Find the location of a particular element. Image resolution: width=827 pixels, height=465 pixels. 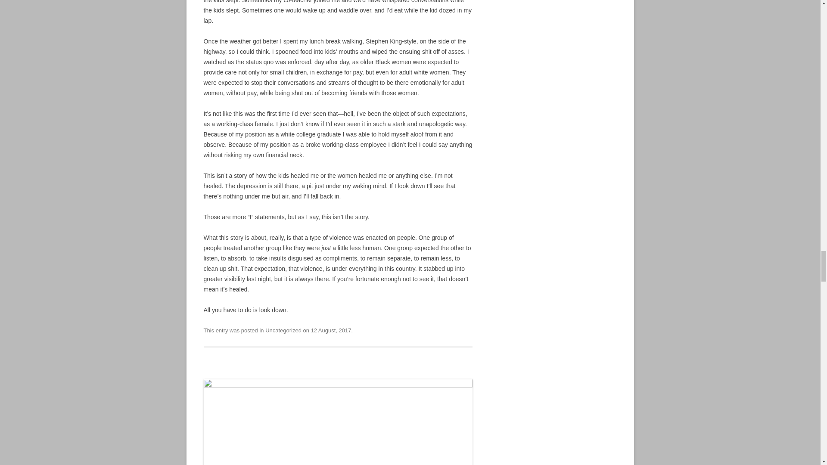

Uncategorized is located at coordinates (283, 331).